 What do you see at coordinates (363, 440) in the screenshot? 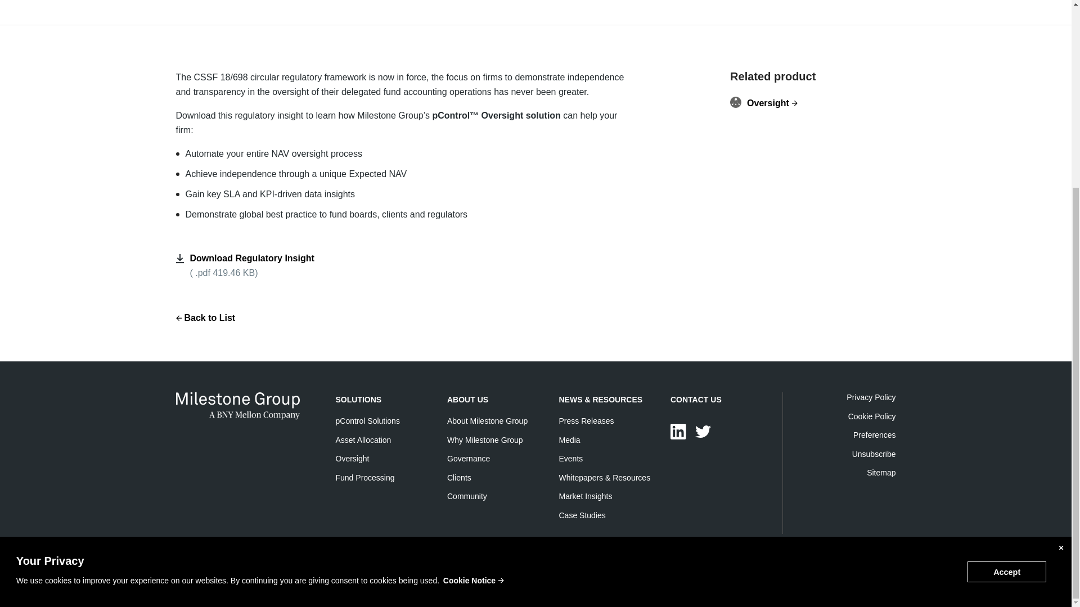
I see `Asset Allocation` at bounding box center [363, 440].